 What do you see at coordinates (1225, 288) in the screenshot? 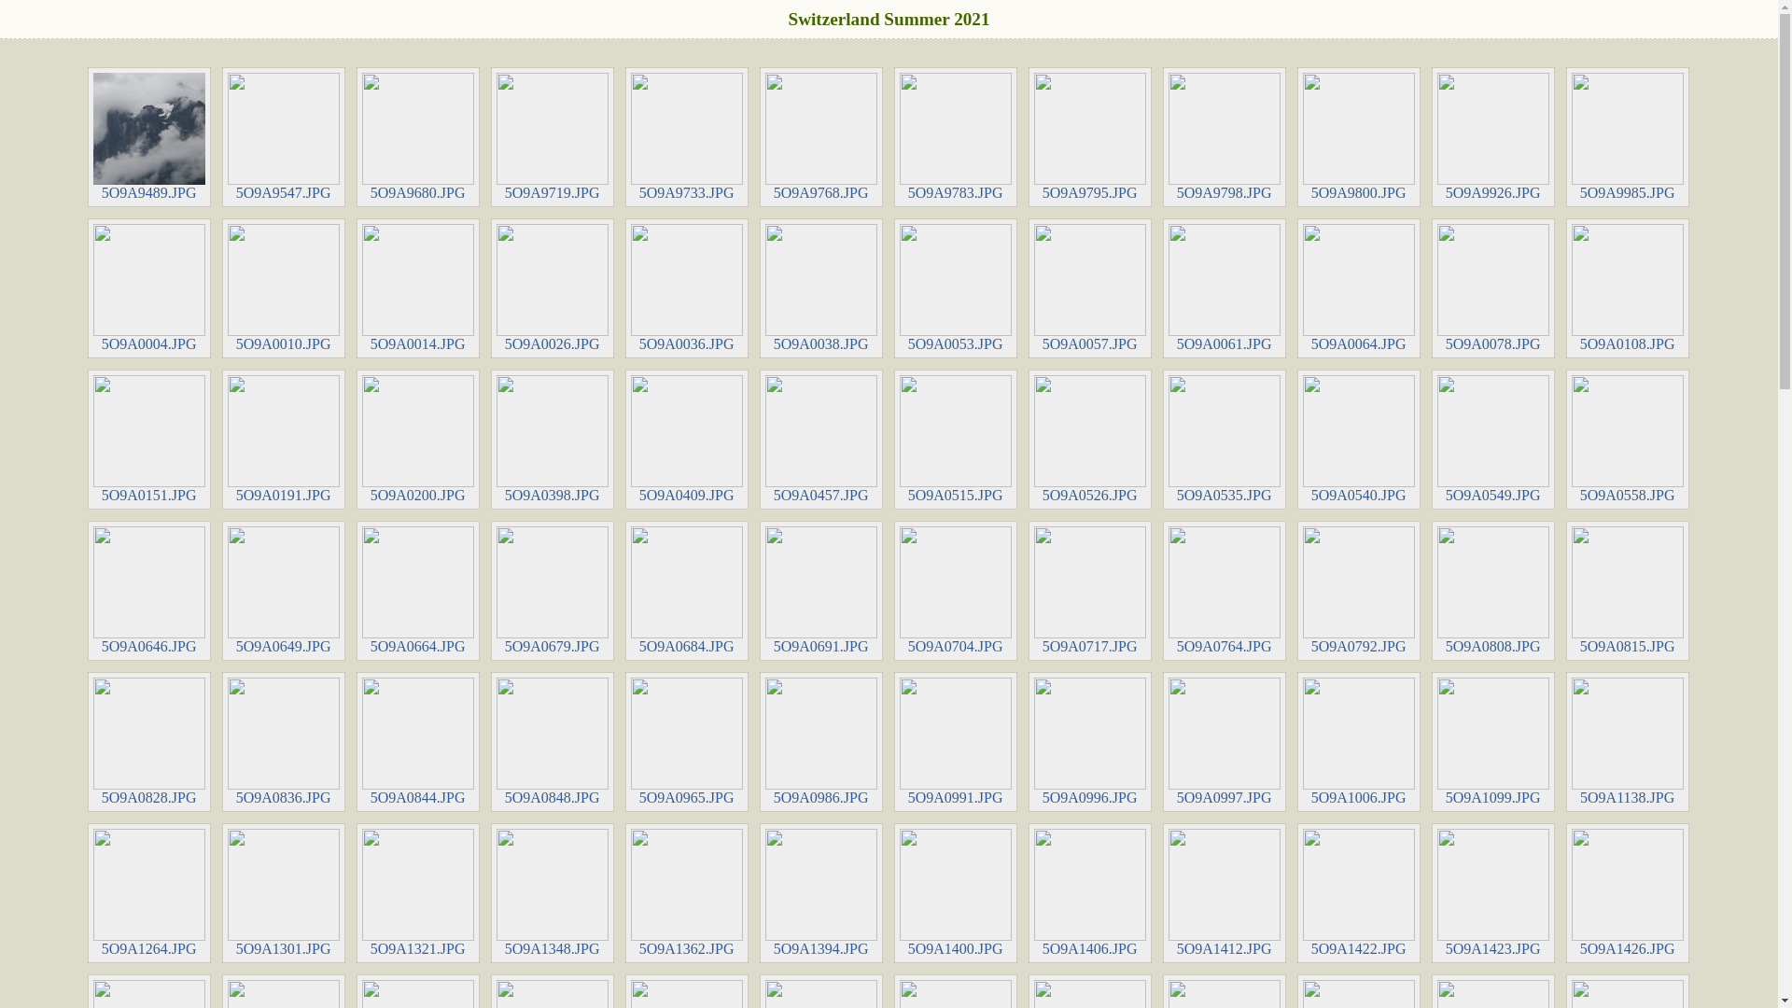
I see `5O9A0061.JPG` at bounding box center [1225, 288].